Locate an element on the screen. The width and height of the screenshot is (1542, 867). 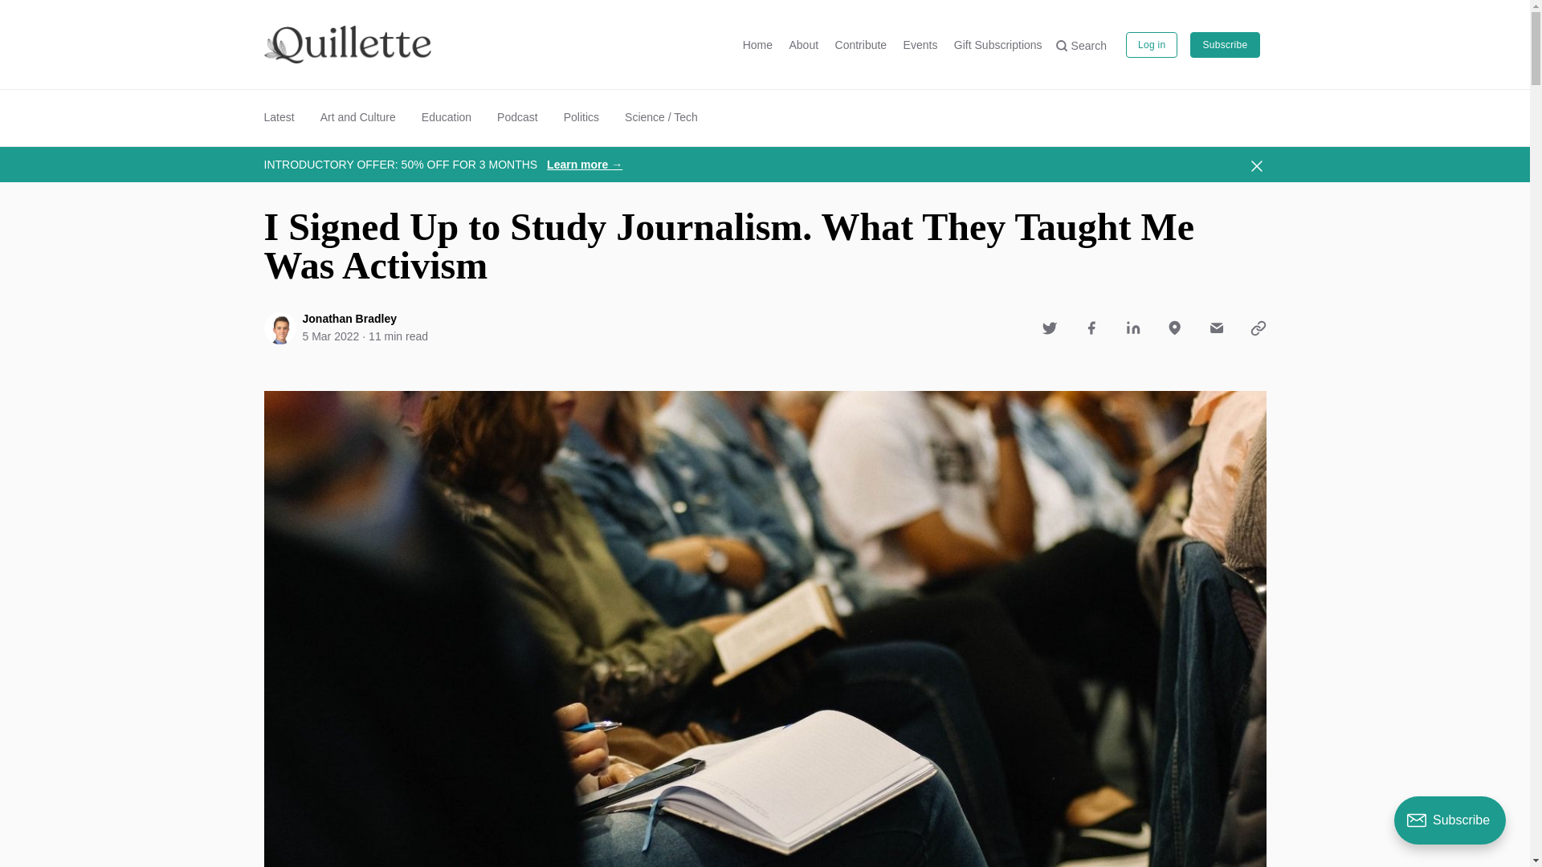
Search is located at coordinates (1081, 45).